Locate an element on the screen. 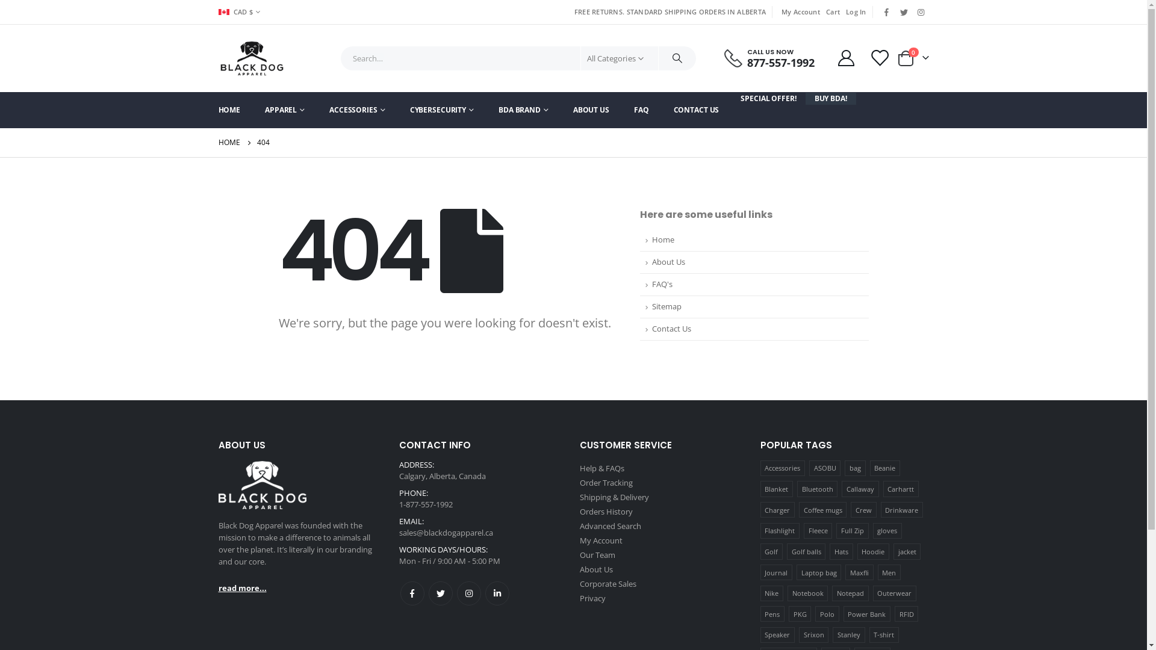  Instagram is located at coordinates (468, 593).